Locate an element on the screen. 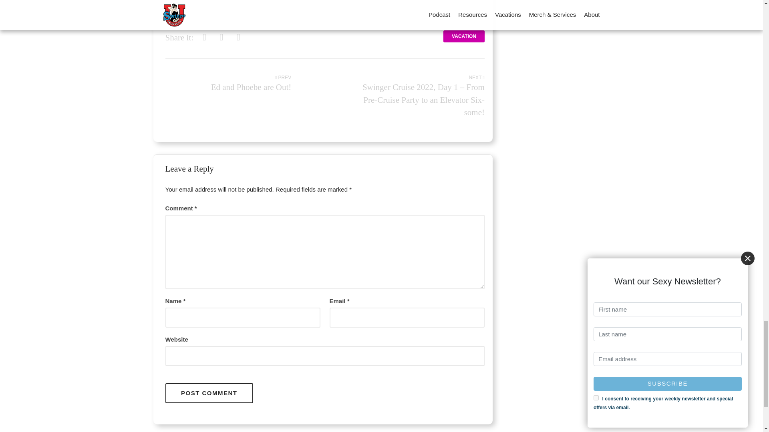 This screenshot has height=432, width=769. Share via Twitter is located at coordinates (221, 37).